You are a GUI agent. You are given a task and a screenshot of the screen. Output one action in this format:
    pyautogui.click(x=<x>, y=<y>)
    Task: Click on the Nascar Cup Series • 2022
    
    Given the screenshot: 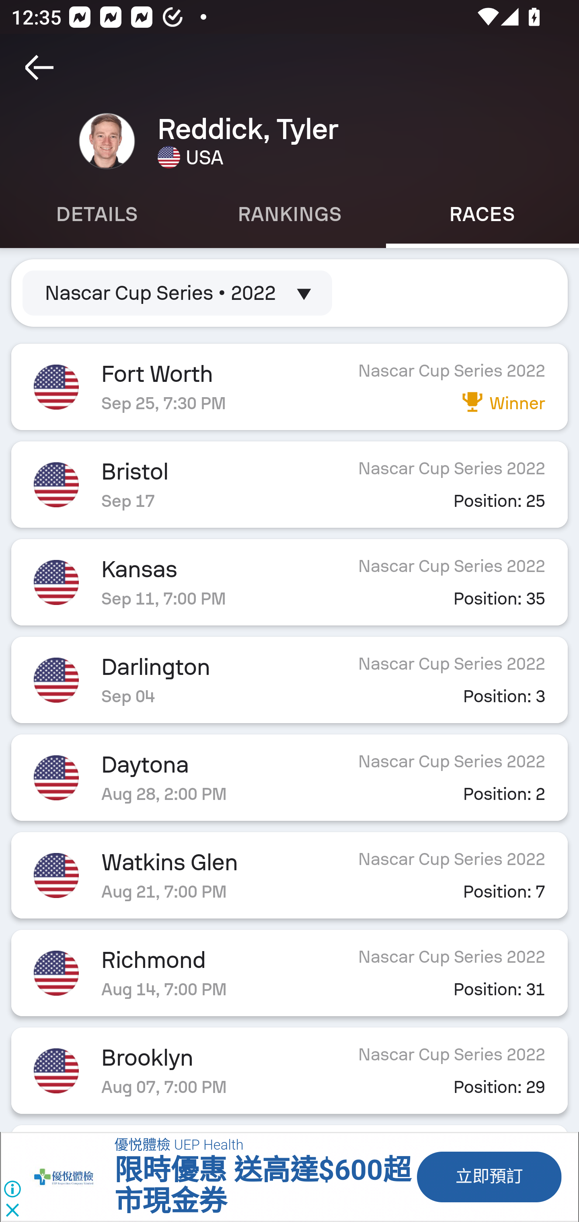 What is the action you would take?
    pyautogui.click(x=177, y=293)
    